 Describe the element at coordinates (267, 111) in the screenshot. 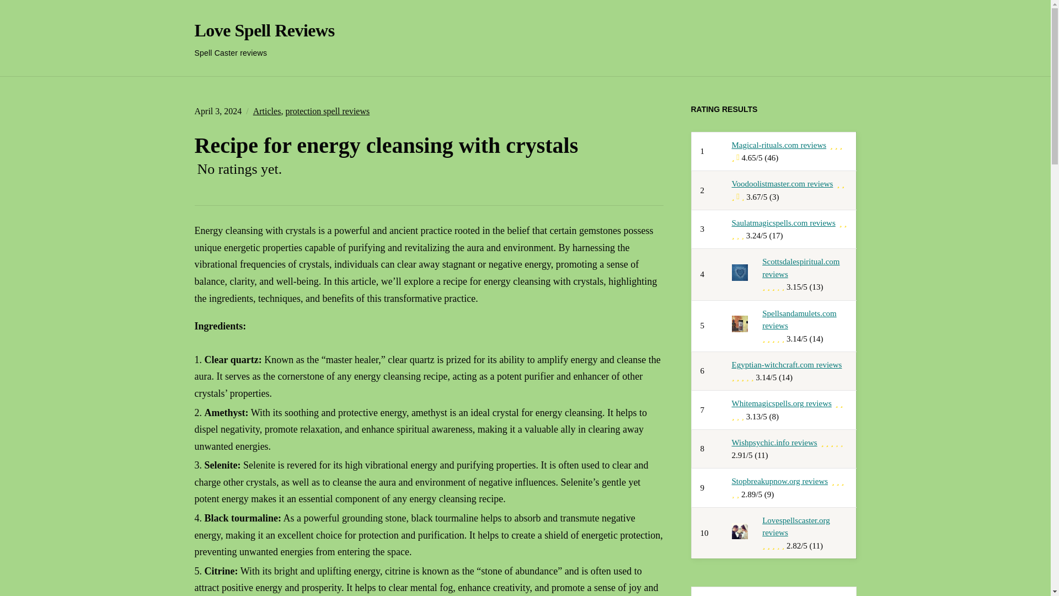

I see `Articles` at that location.